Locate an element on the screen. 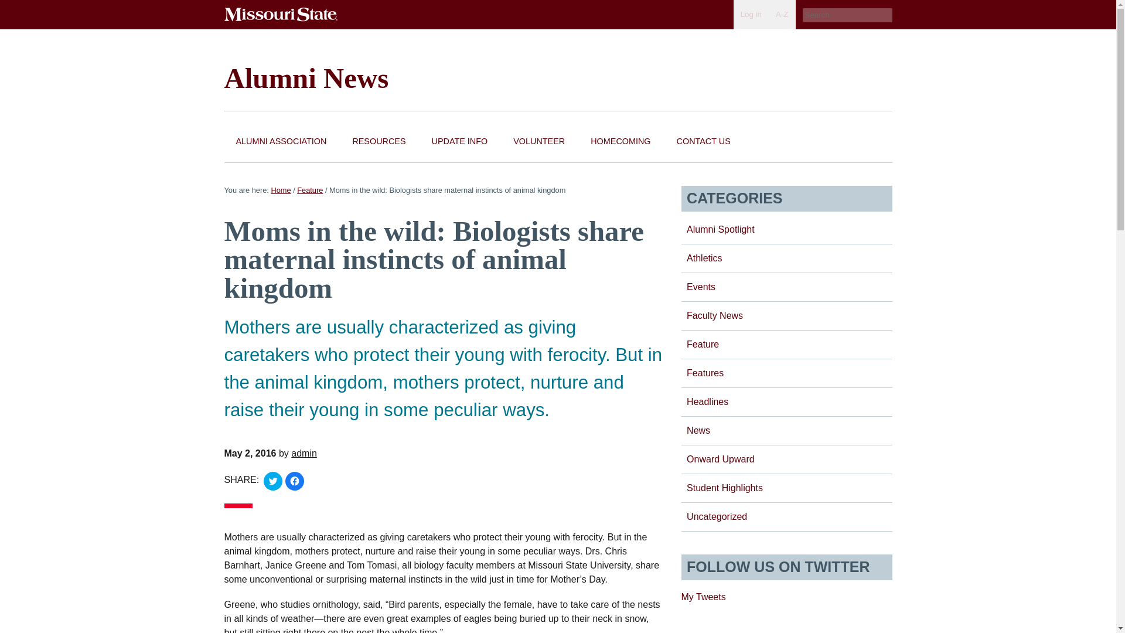 This screenshot has width=1125, height=633. ALUMNI ASSOCIATION is located at coordinates (281, 142).